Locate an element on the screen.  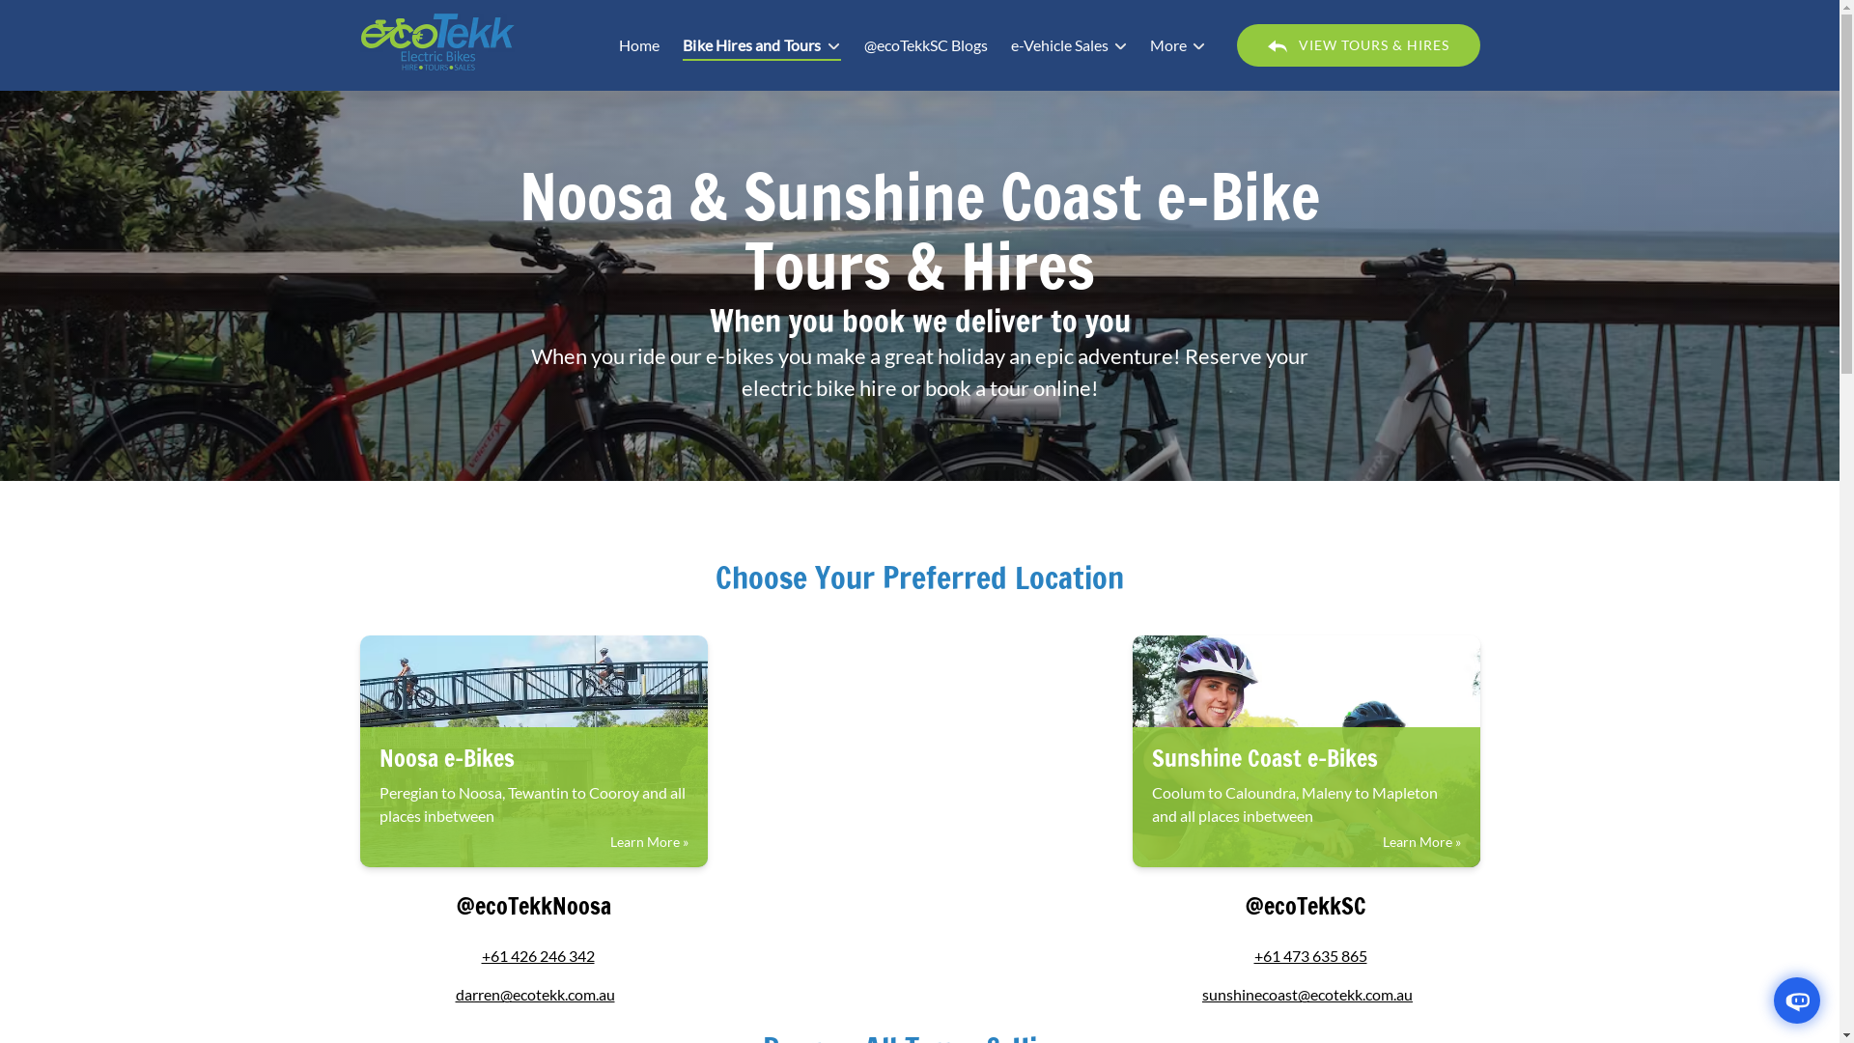
More is located at coordinates (1177, 45).